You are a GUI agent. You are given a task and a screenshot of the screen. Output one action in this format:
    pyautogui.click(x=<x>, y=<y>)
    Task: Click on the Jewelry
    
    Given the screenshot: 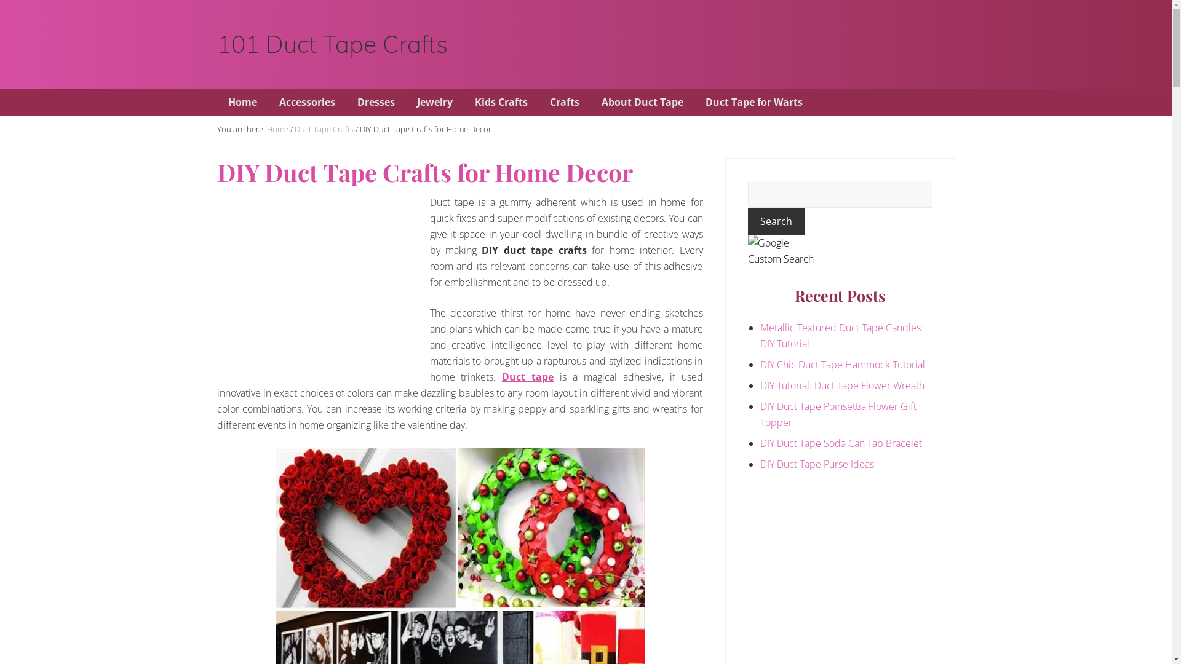 What is the action you would take?
    pyautogui.click(x=435, y=102)
    